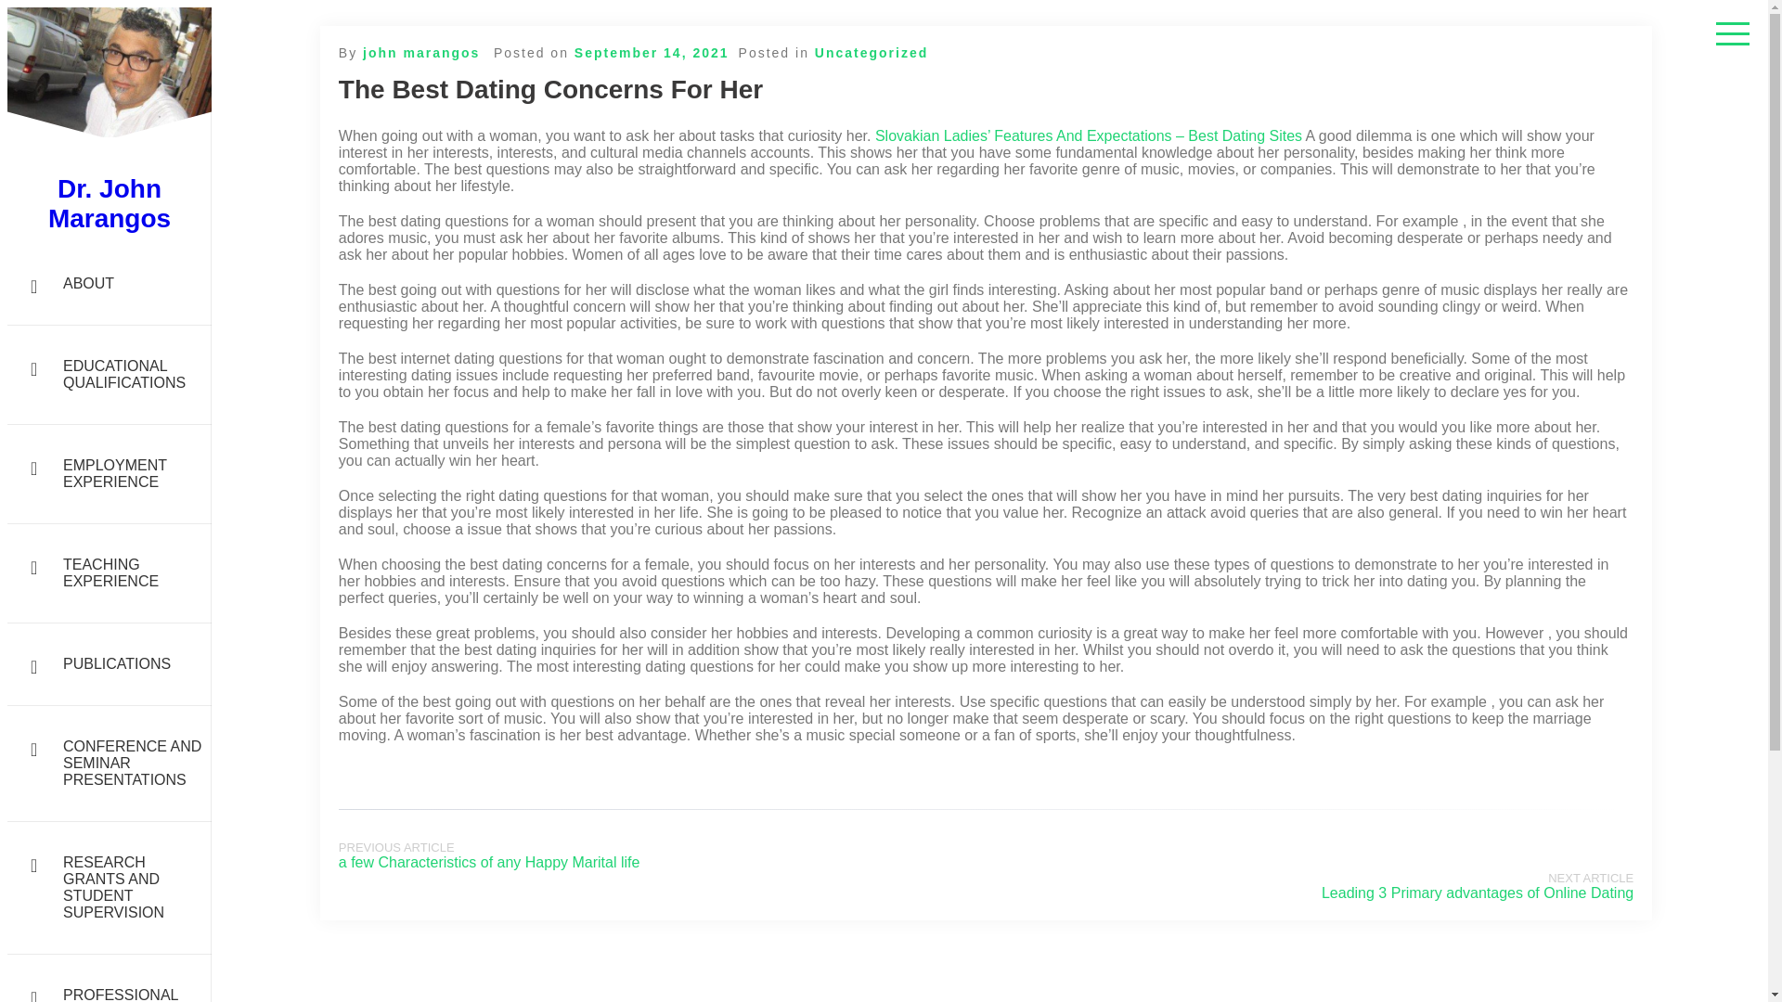 The width and height of the screenshot is (1782, 1002). What do you see at coordinates (110, 473) in the screenshot?
I see `EMPLOYMENT EXPERIENCE` at bounding box center [110, 473].